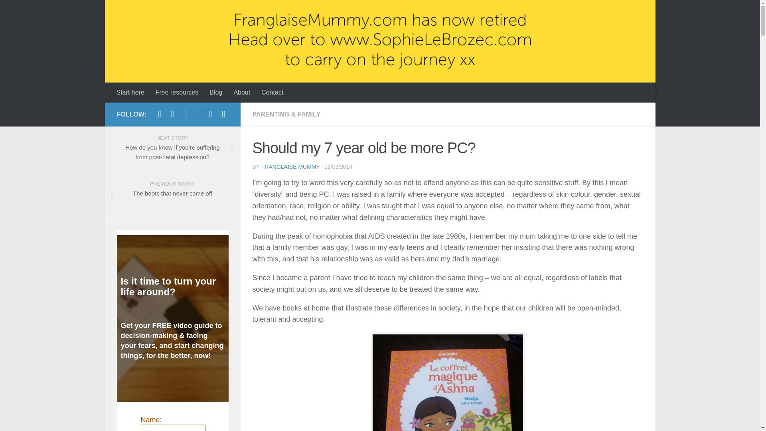 The width and height of the screenshot is (766, 431). What do you see at coordinates (223, 114) in the screenshot?
I see `Google Plus` at bounding box center [223, 114].